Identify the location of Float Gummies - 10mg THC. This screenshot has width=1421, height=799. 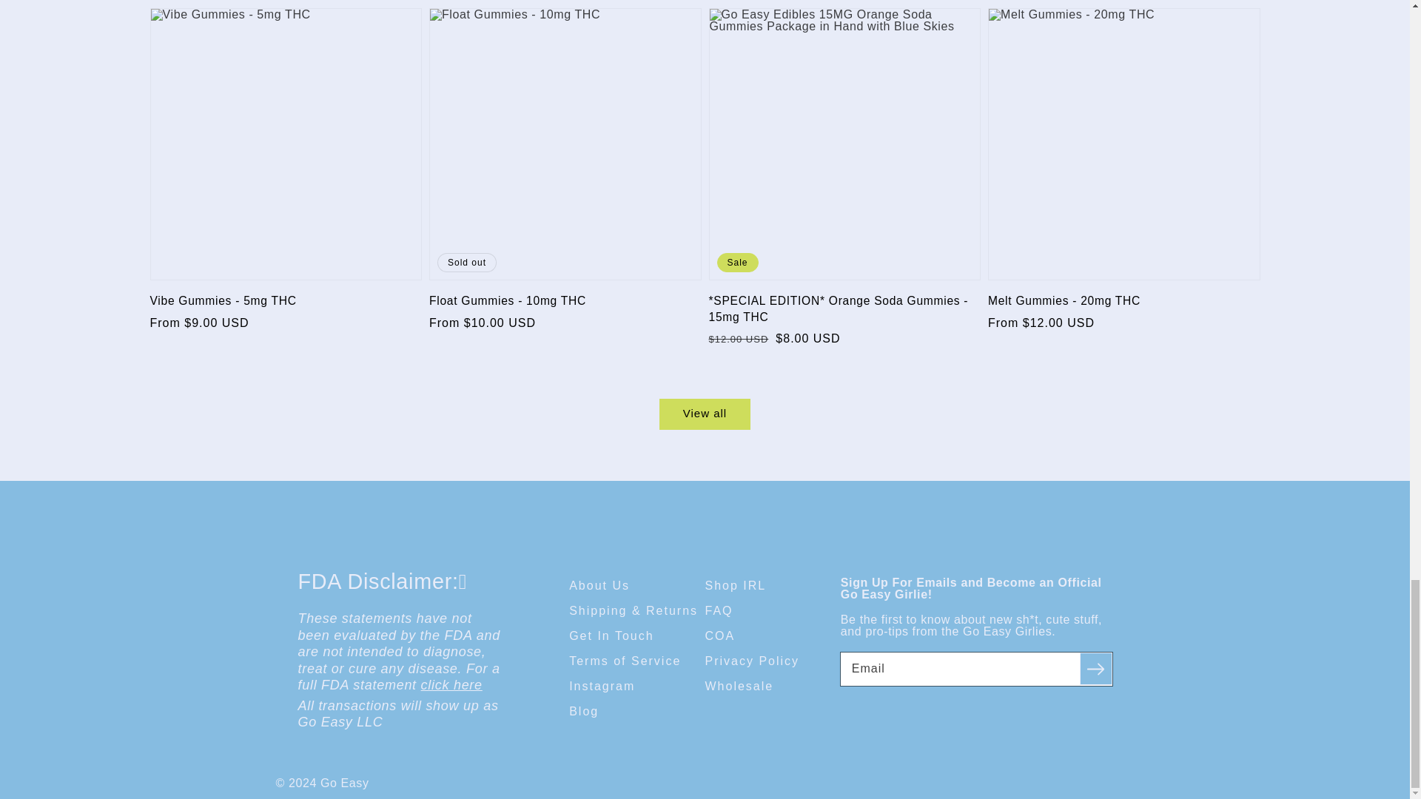
(561, 300).